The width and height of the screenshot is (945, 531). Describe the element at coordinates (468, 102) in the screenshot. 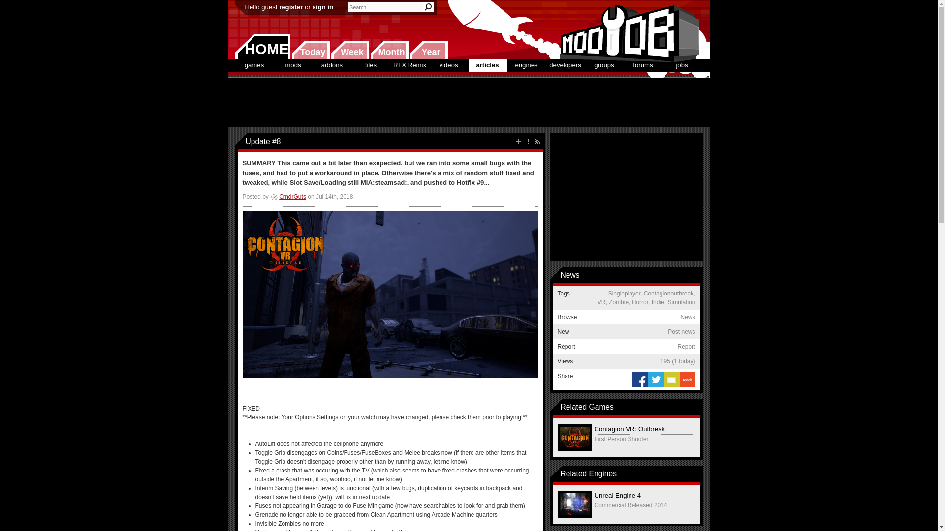

I see `3rd party ad content` at that location.